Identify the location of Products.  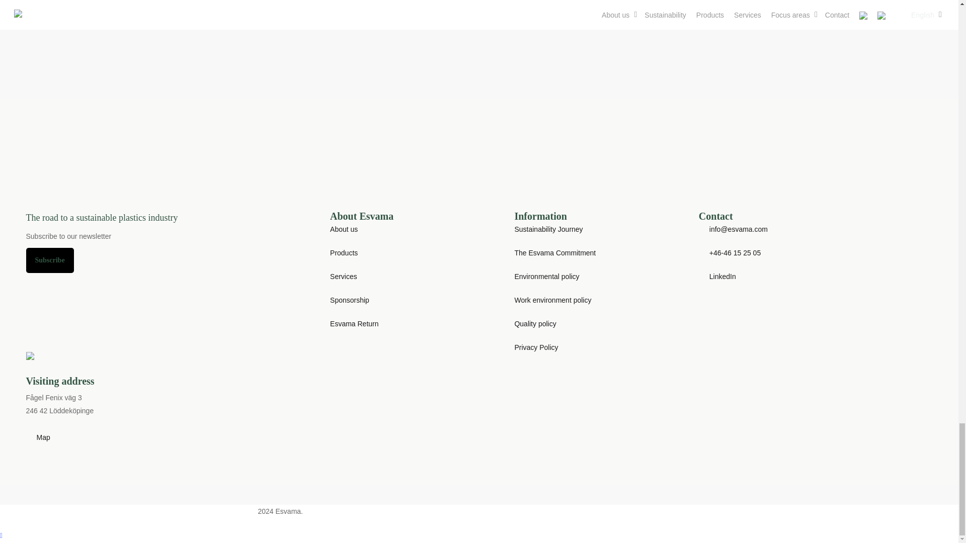
(344, 252).